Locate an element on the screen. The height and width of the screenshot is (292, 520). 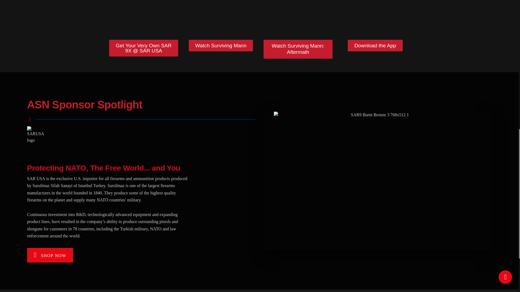
Download the App is located at coordinates (375, 45).